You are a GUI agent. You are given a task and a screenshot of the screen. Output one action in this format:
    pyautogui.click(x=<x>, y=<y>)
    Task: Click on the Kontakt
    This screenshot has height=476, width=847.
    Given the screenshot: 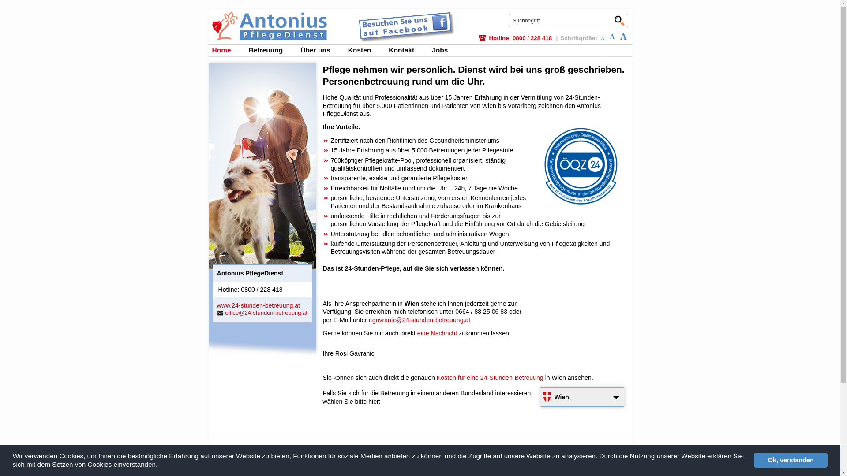 What is the action you would take?
    pyautogui.click(x=403, y=51)
    